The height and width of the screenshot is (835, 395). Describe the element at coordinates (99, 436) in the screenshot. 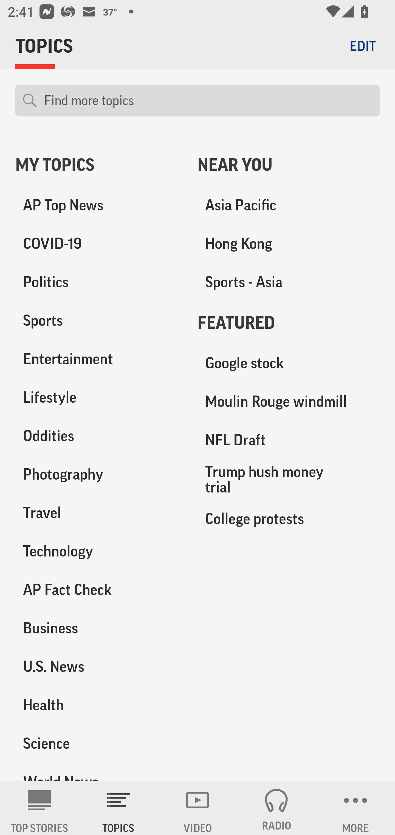

I see `Oddities` at that location.